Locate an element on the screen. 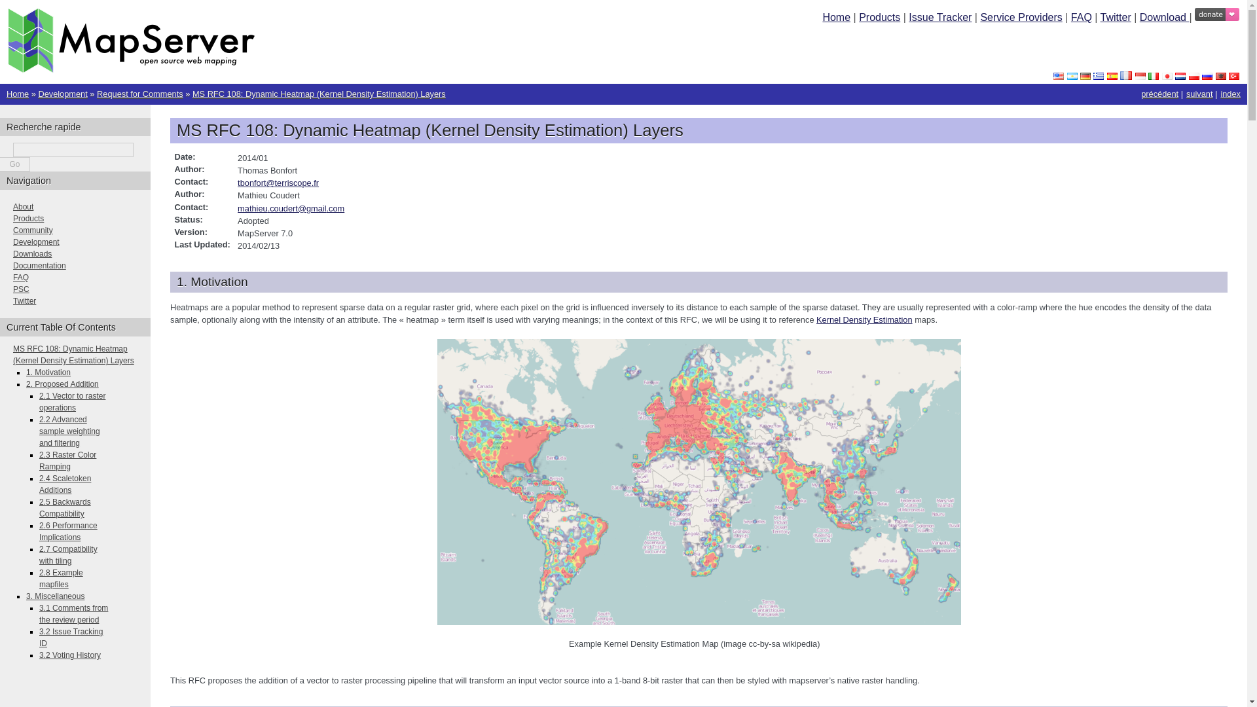  Products is located at coordinates (879, 17).